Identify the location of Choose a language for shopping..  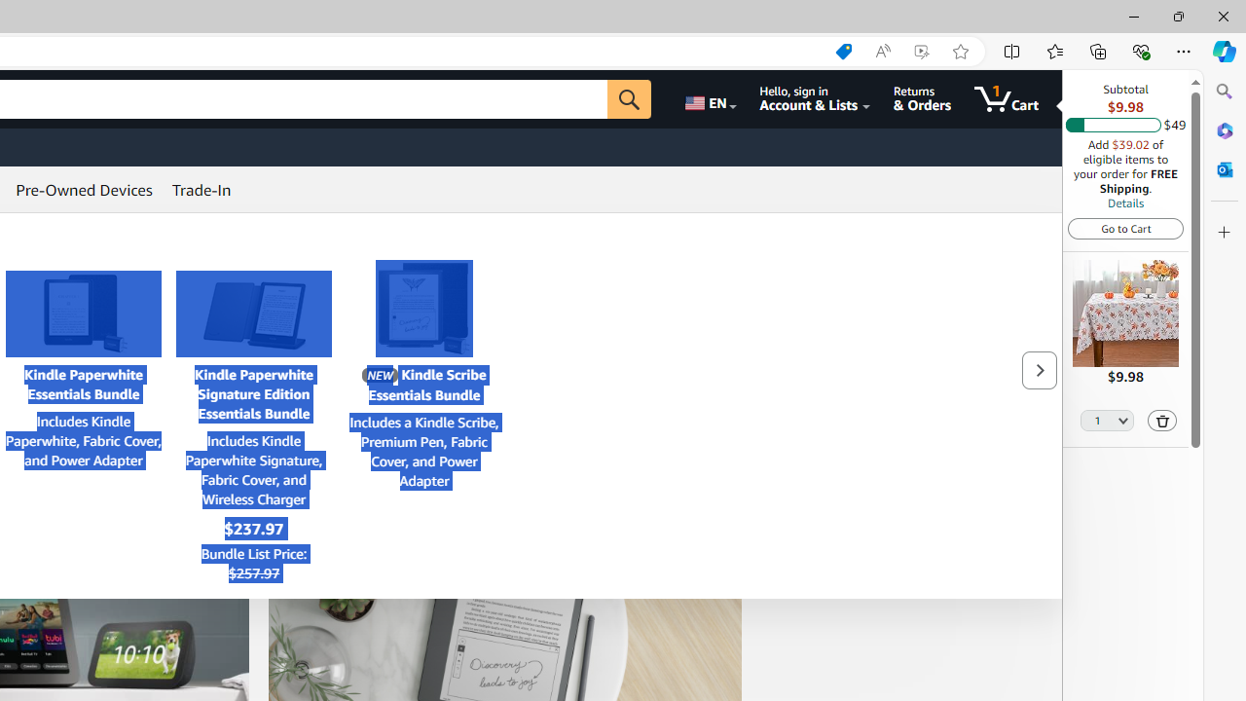
(709, 99).